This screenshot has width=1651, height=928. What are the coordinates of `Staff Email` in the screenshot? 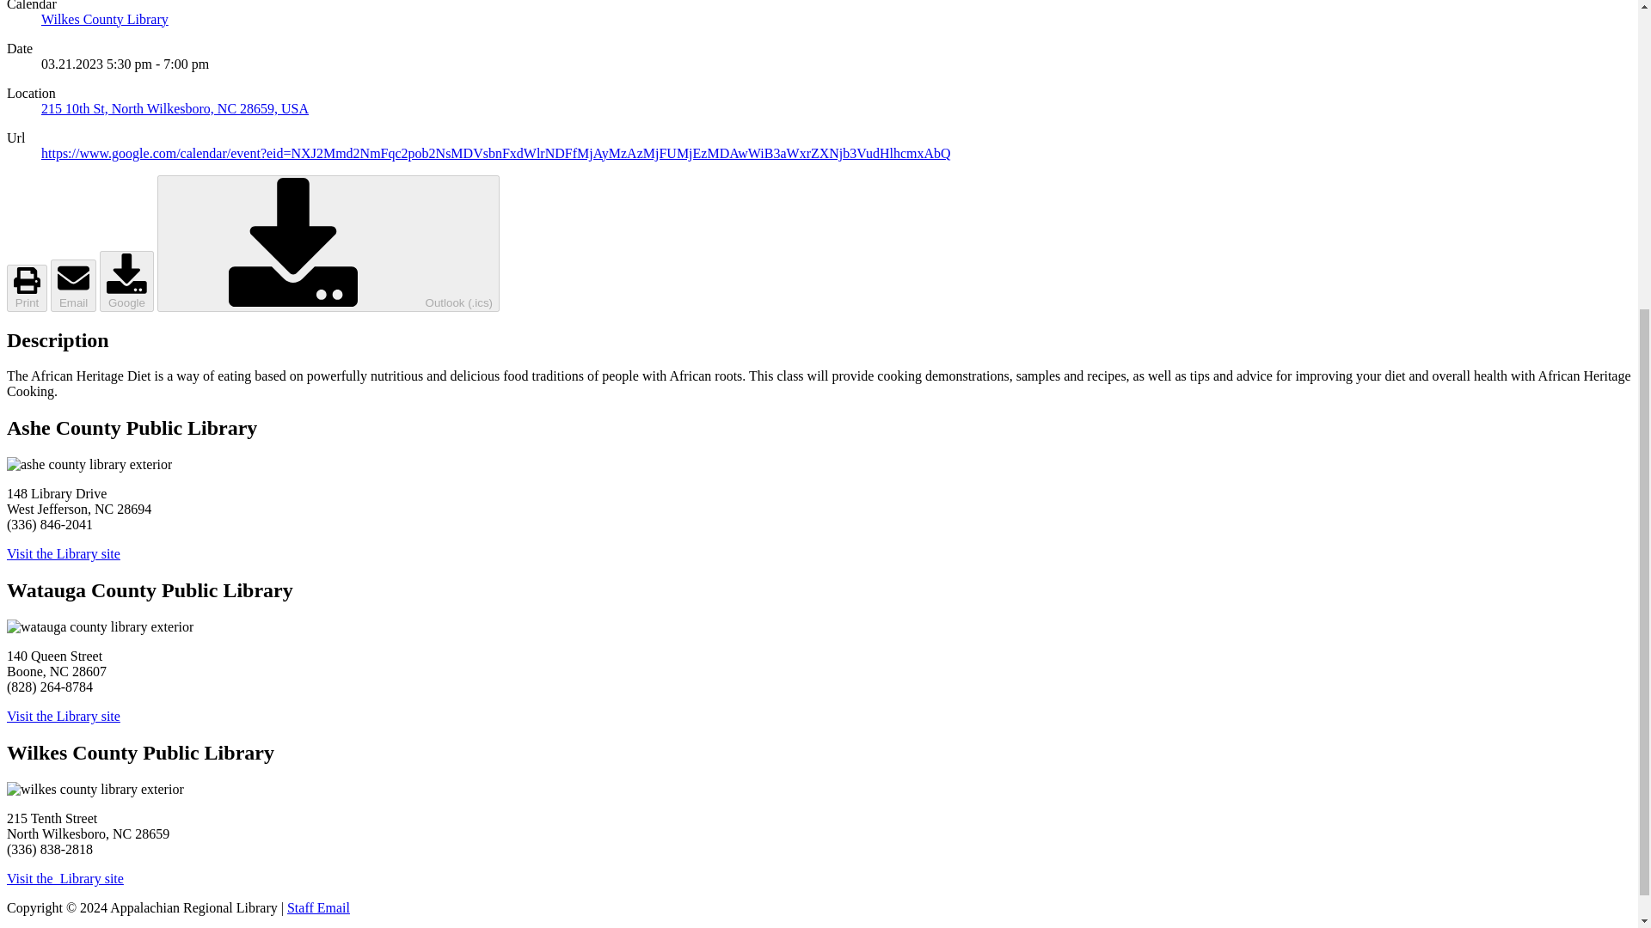 It's located at (318, 907).